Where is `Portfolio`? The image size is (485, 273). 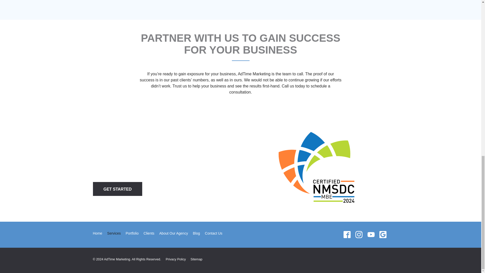 Portfolio is located at coordinates (132, 234).